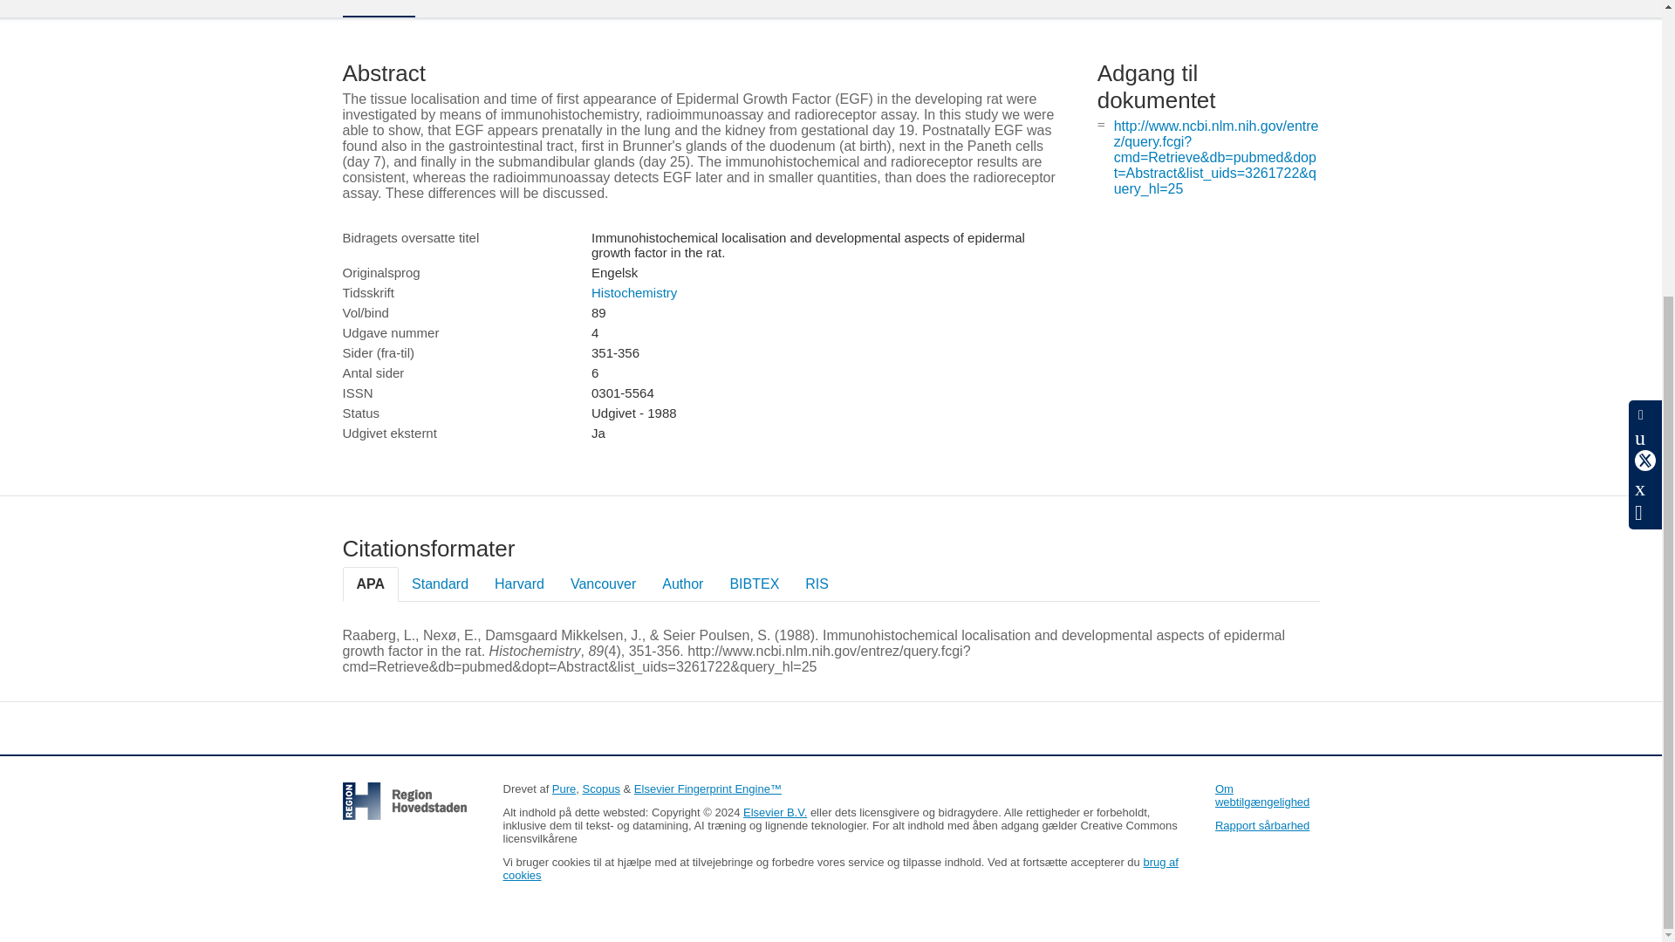 This screenshot has width=1675, height=942. What do you see at coordinates (633, 293) in the screenshot?
I see `Histochemistry` at bounding box center [633, 293].